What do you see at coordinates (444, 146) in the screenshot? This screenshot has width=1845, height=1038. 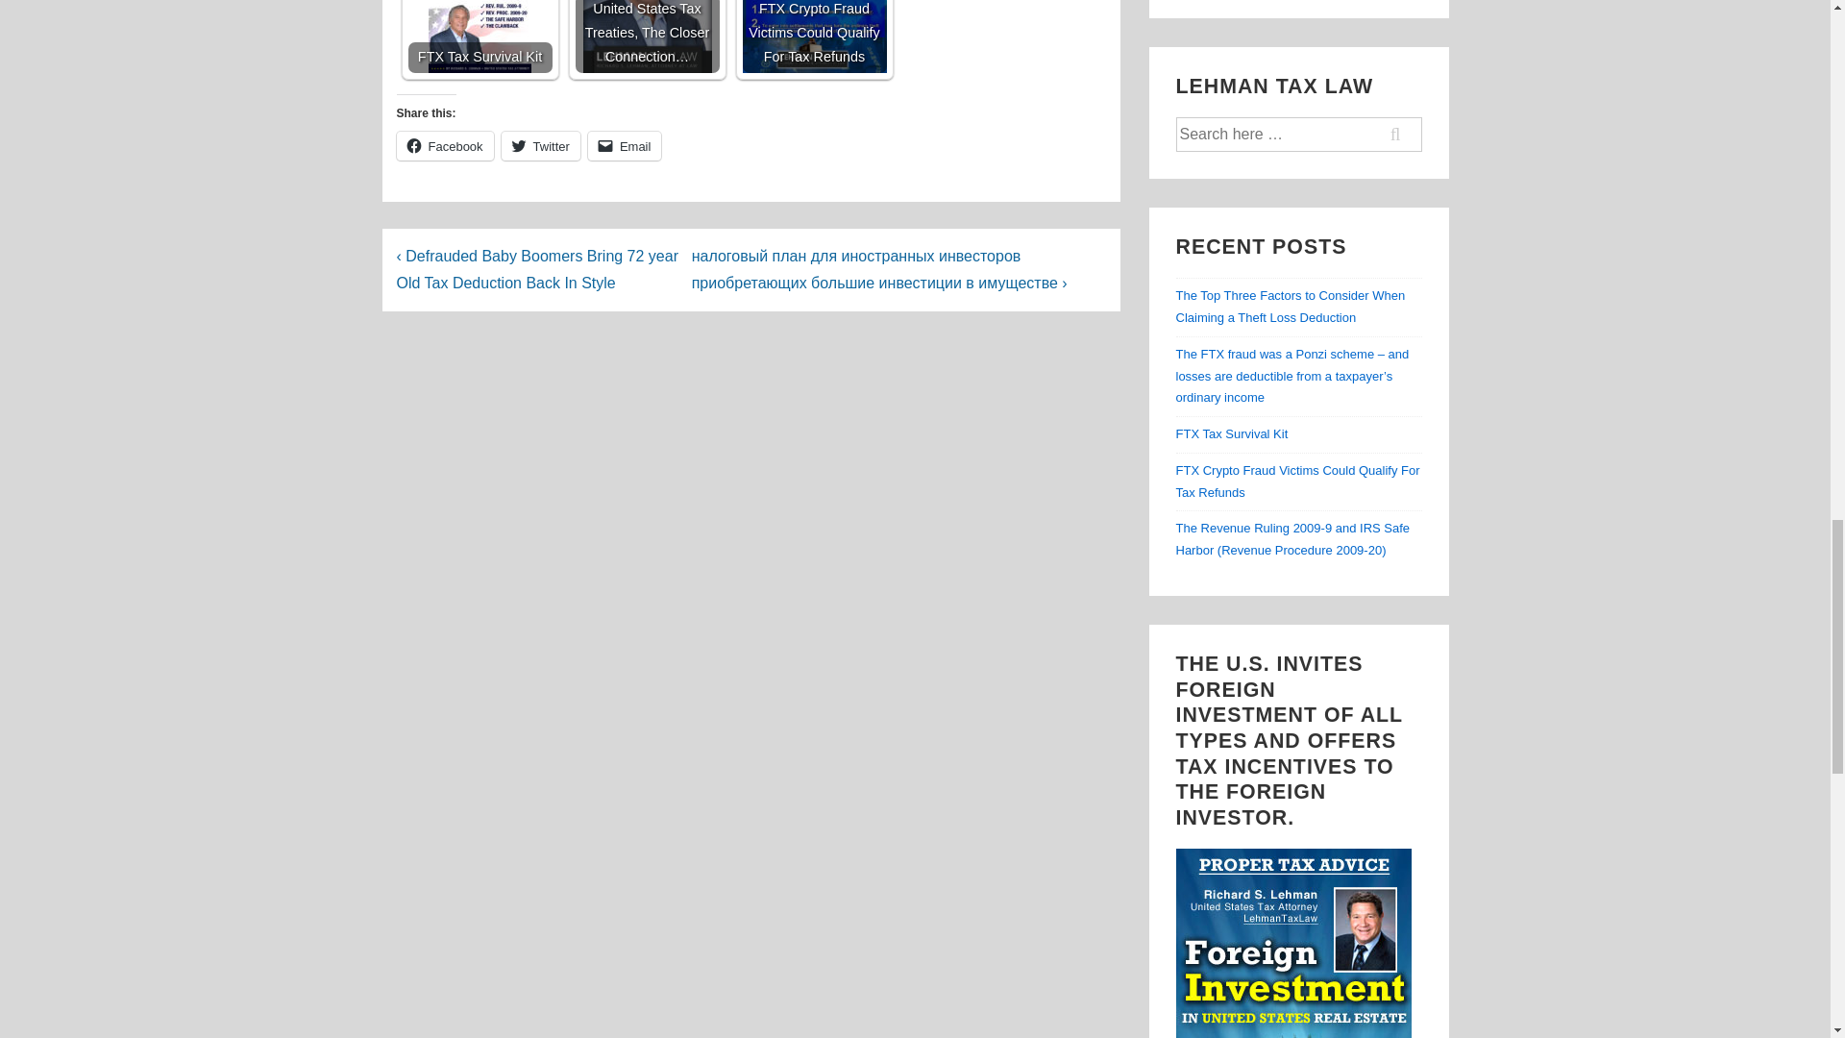 I see `Click to share on Facebook` at bounding box center [444, 146].